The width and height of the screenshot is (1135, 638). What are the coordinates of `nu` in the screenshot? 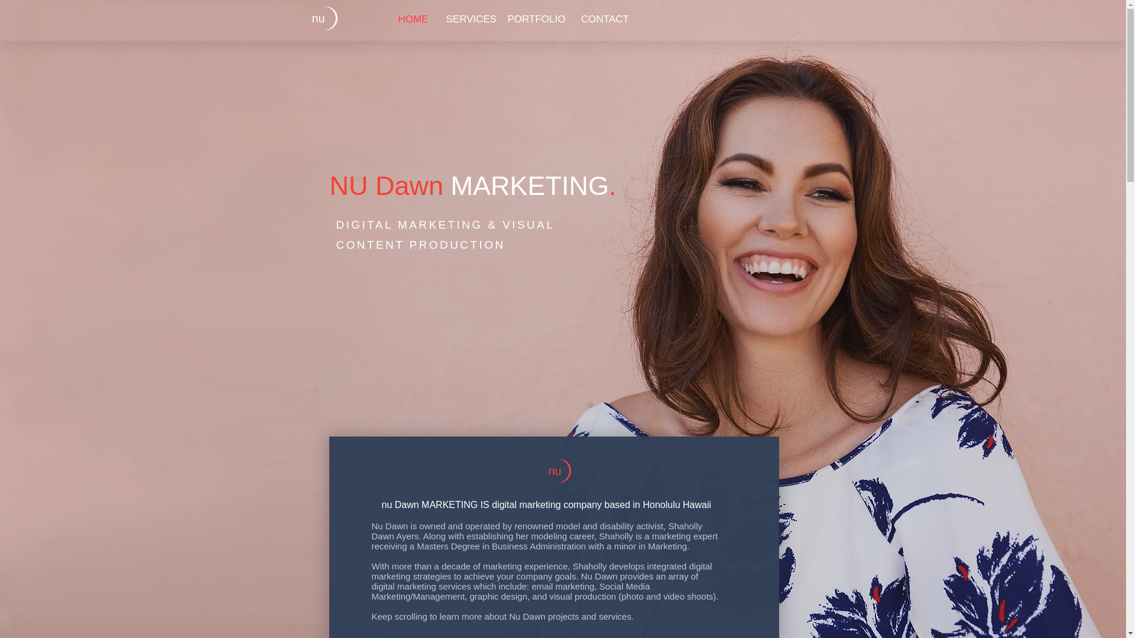 It's located at (554, 470).